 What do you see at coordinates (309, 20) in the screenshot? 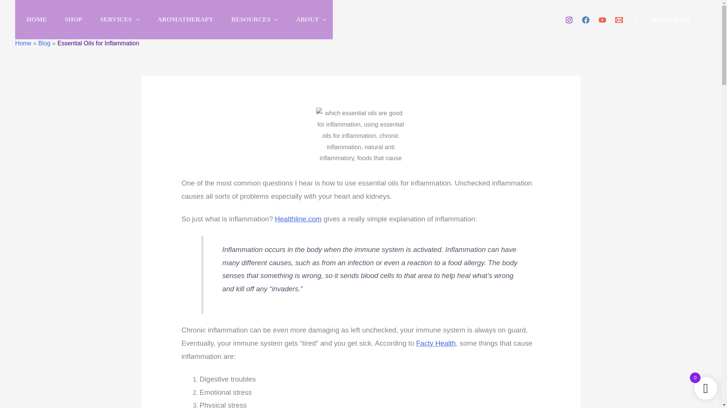
I see `ABOUT` at bounding box center [309, 20].